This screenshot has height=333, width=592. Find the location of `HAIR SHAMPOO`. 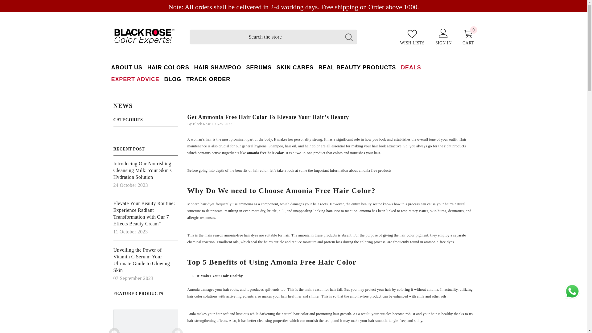

HAIR SHAMPOO is located at coordinates (218, 67).